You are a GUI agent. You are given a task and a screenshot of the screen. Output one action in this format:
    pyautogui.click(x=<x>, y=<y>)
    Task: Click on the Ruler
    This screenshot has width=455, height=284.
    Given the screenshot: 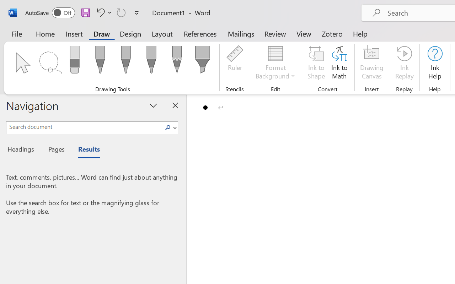 What is the action you would take?
    pyautogui.click(x=235, y=64)
    